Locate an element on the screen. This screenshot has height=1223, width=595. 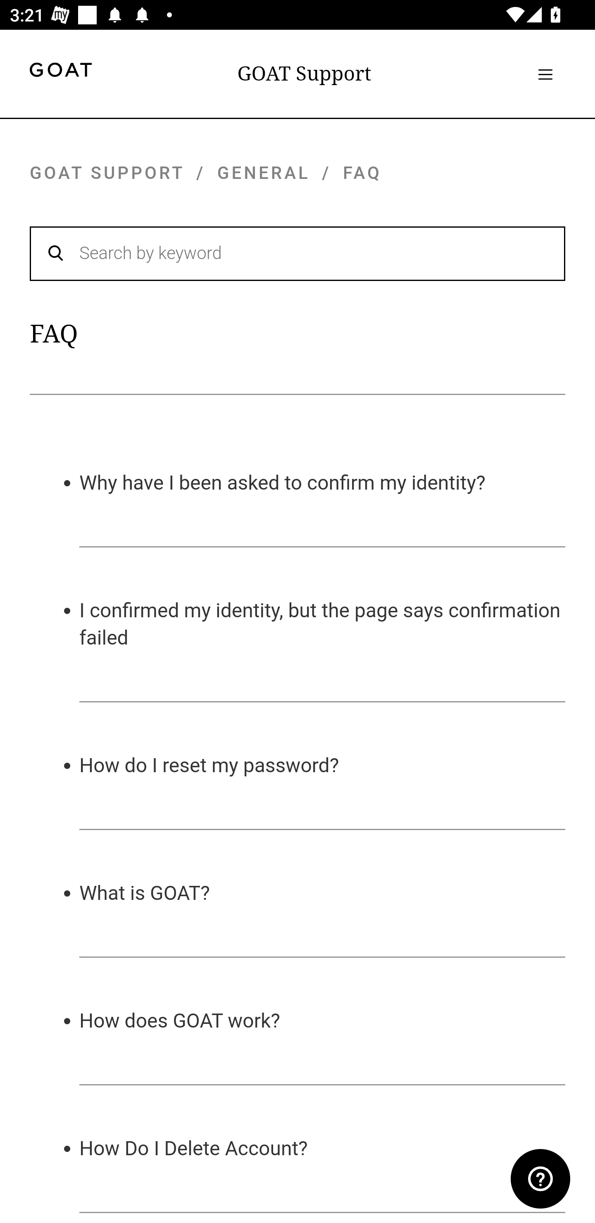
Opens a widget where you can find more information is located at coordinates (540, 1180).